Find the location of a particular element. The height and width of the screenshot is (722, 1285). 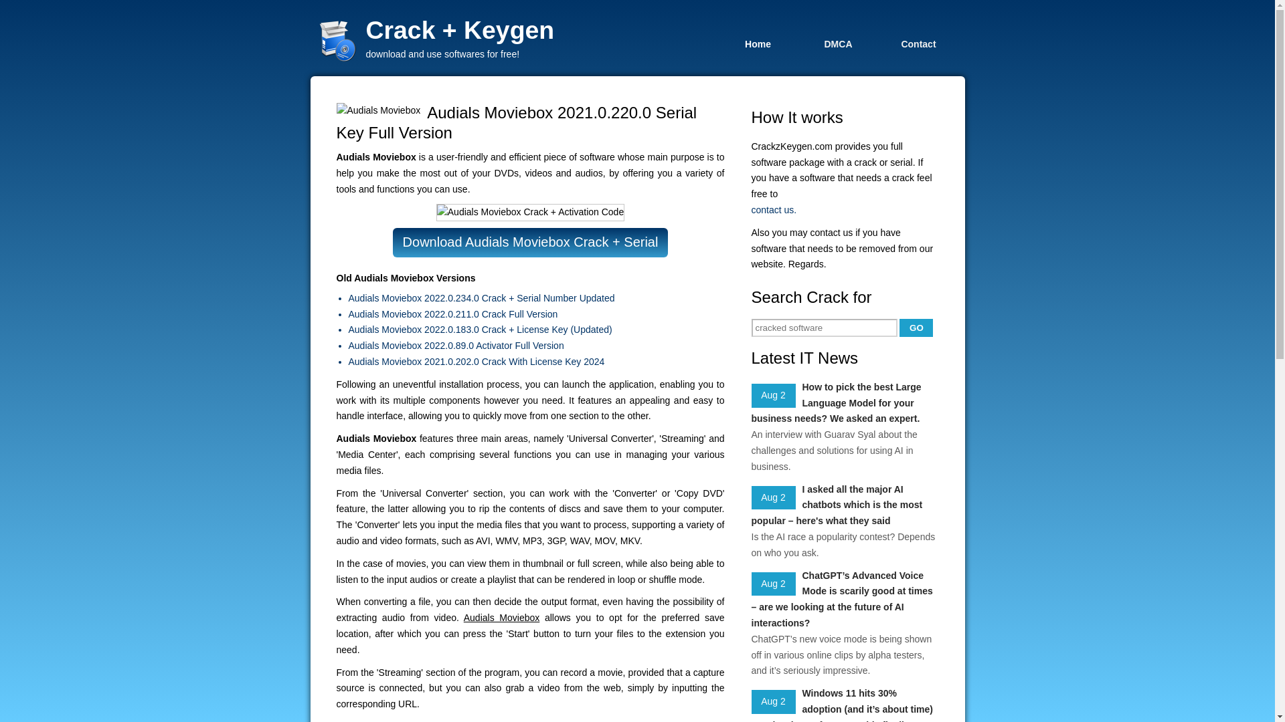

GO is located at coordinates (916, 328).